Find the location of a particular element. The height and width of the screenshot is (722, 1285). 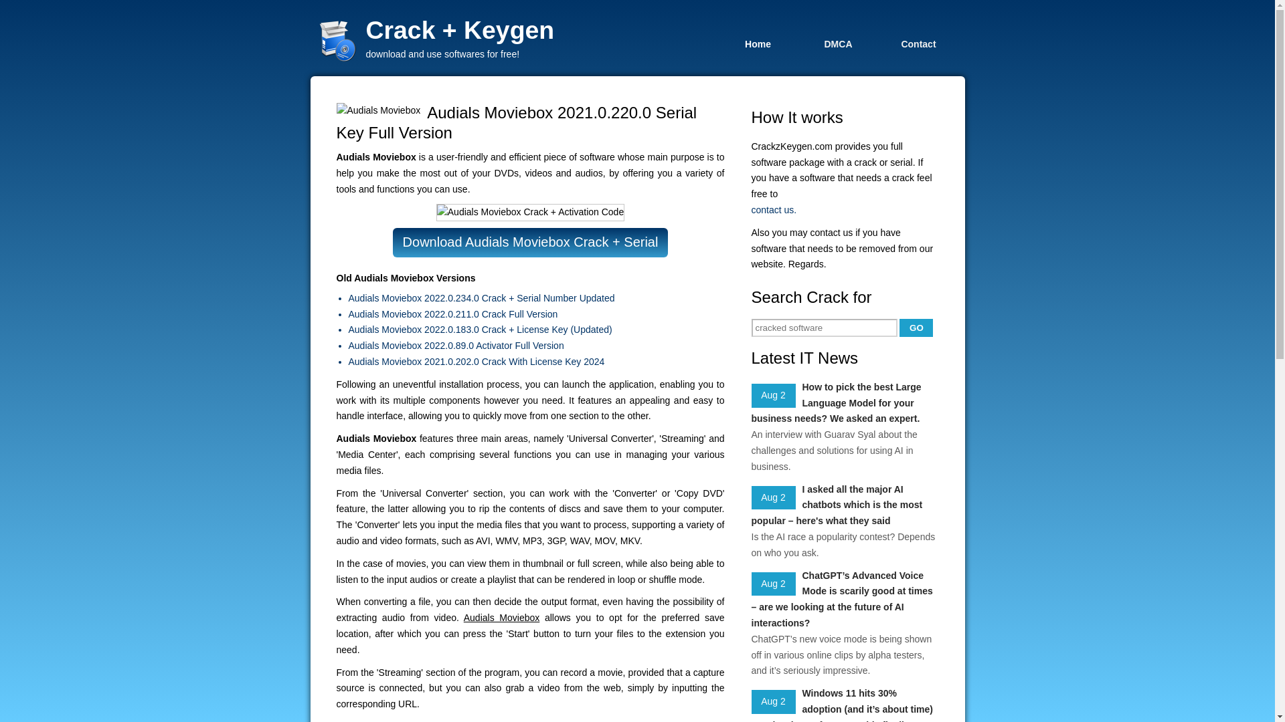

GO is located at coordinates (916, 328).